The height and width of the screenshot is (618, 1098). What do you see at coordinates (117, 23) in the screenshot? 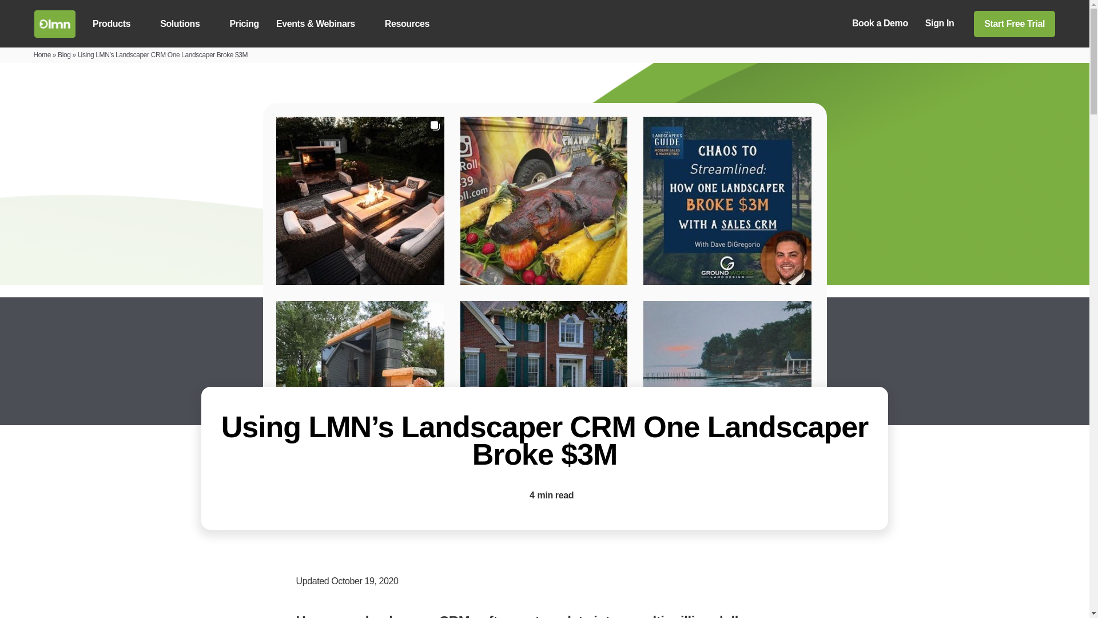
I see `Products` at bounding box center [117, 23].